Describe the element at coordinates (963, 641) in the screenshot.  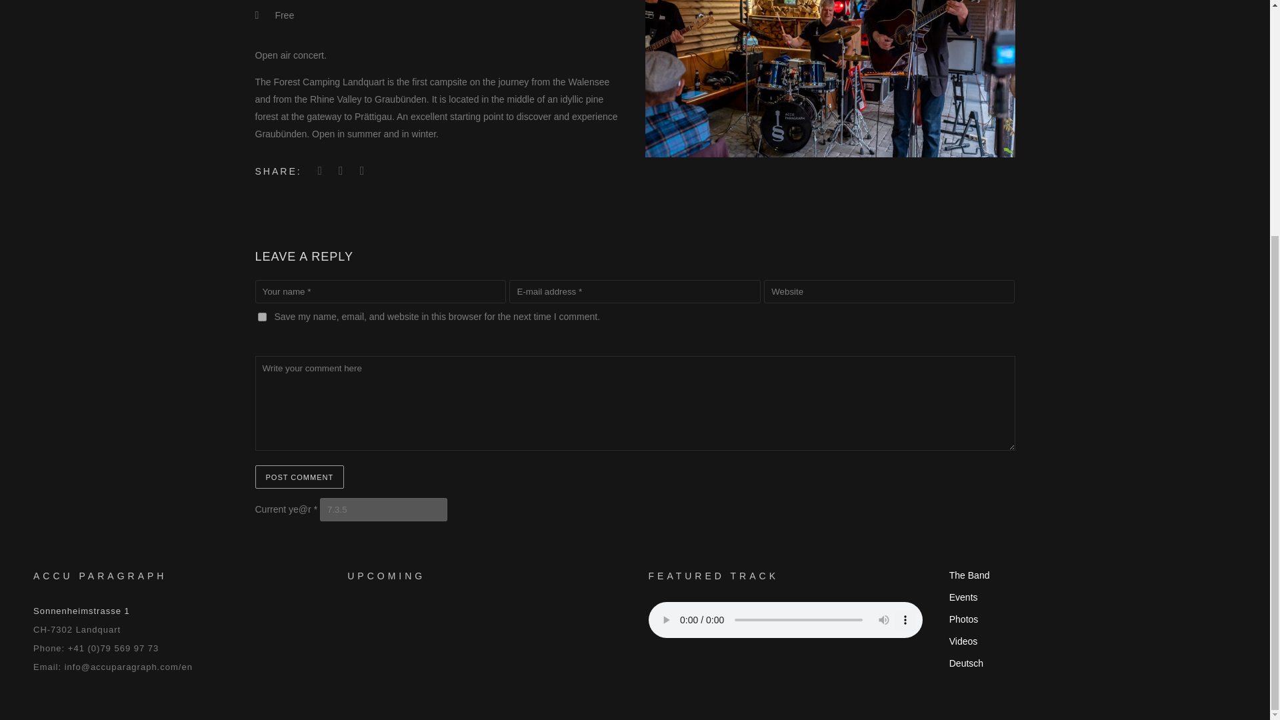
I see `Videos` at that location.